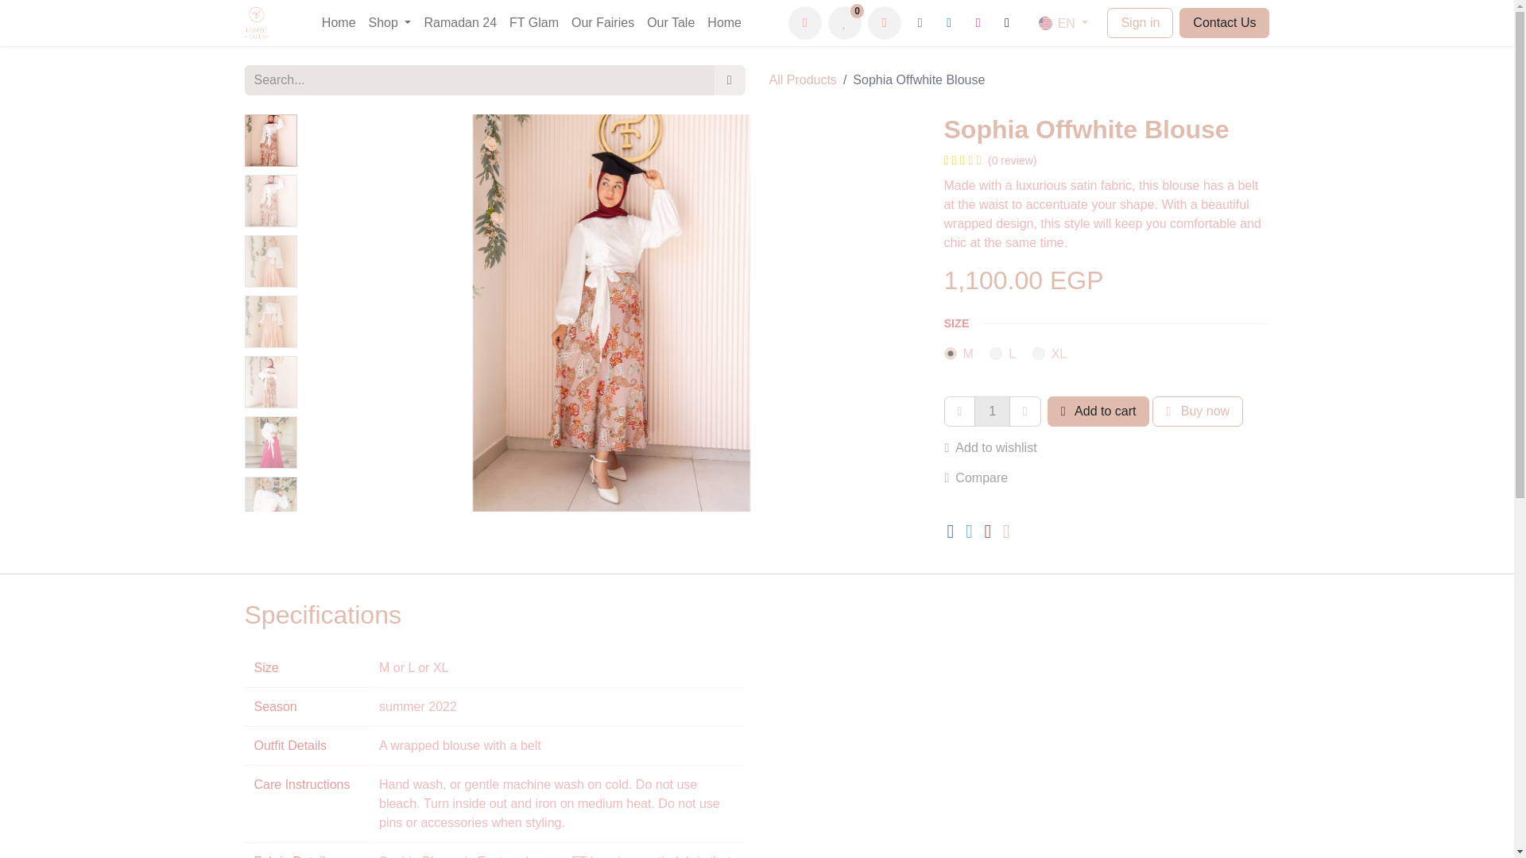 Image resolution: width=1526 pixels, height=858 pixels. What do you see at coordinates (602, 22) in the screenshot?
I see `Our Fairies` at bounding box center [602, 22].